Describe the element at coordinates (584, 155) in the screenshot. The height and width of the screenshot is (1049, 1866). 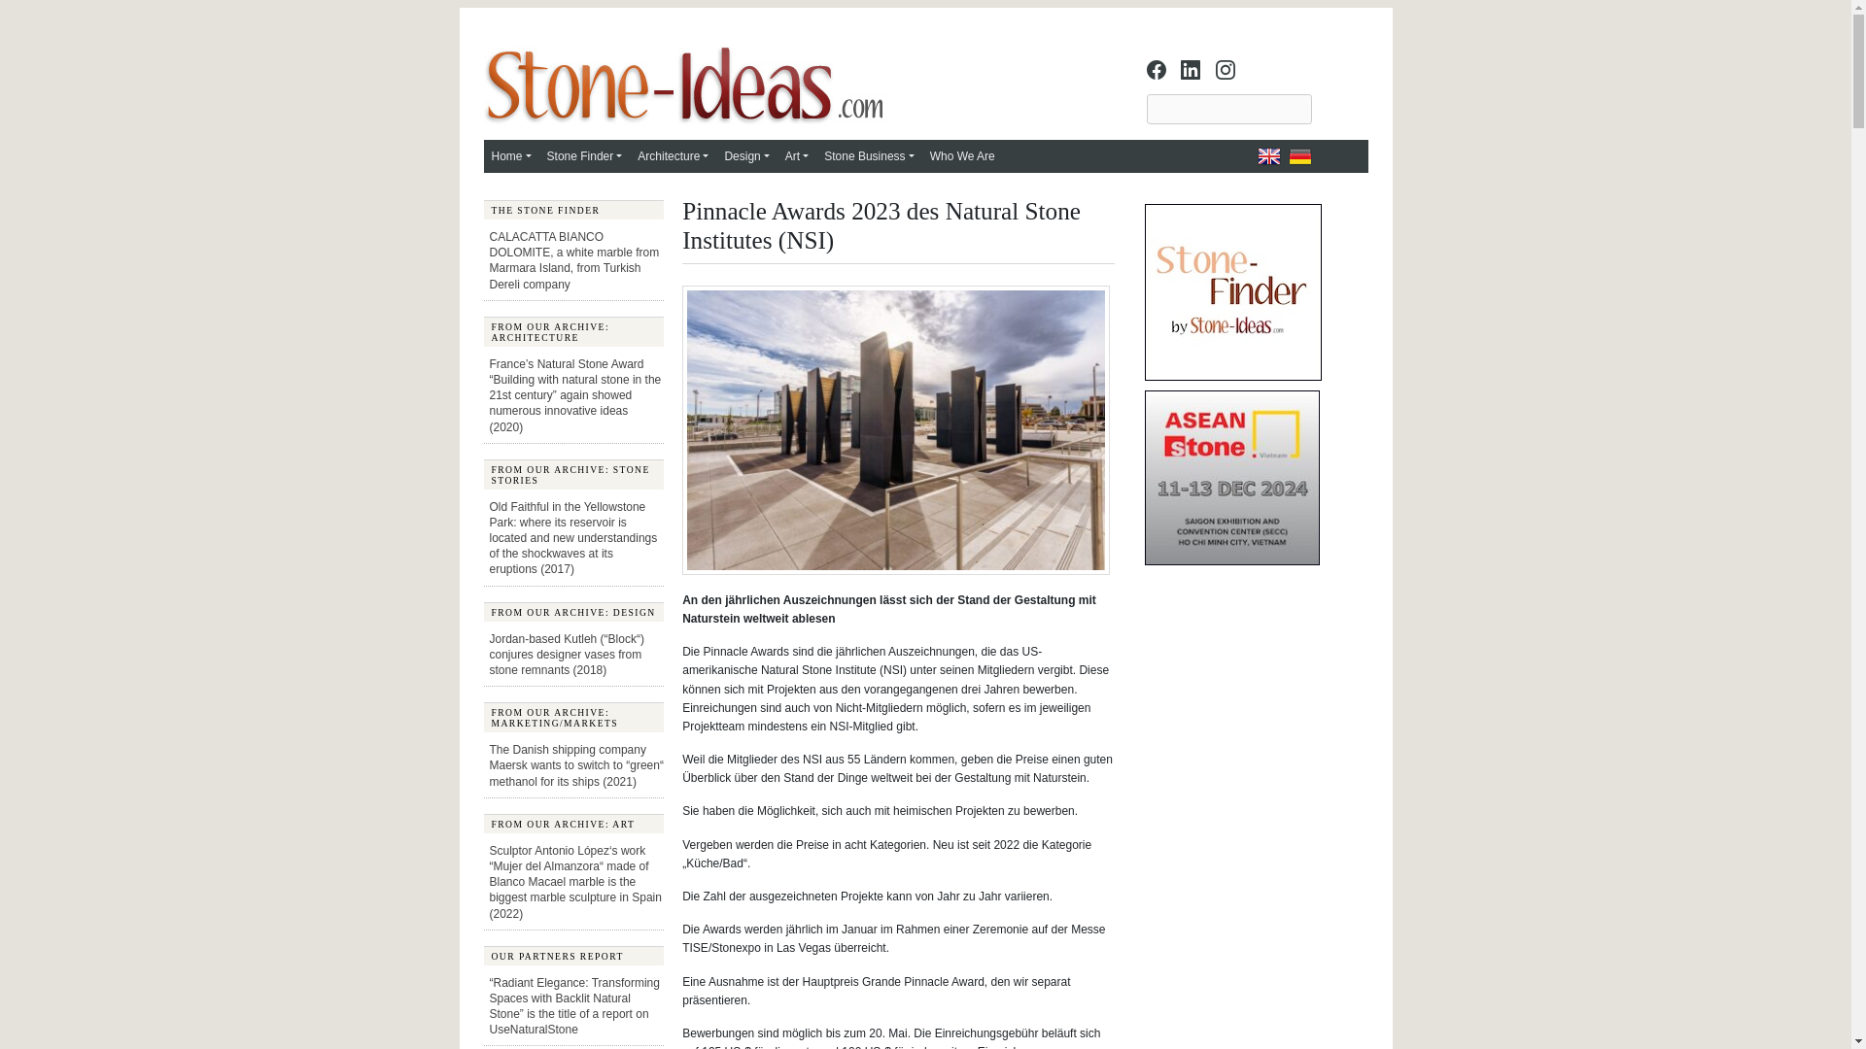
I see `Stone Finder` at that location.